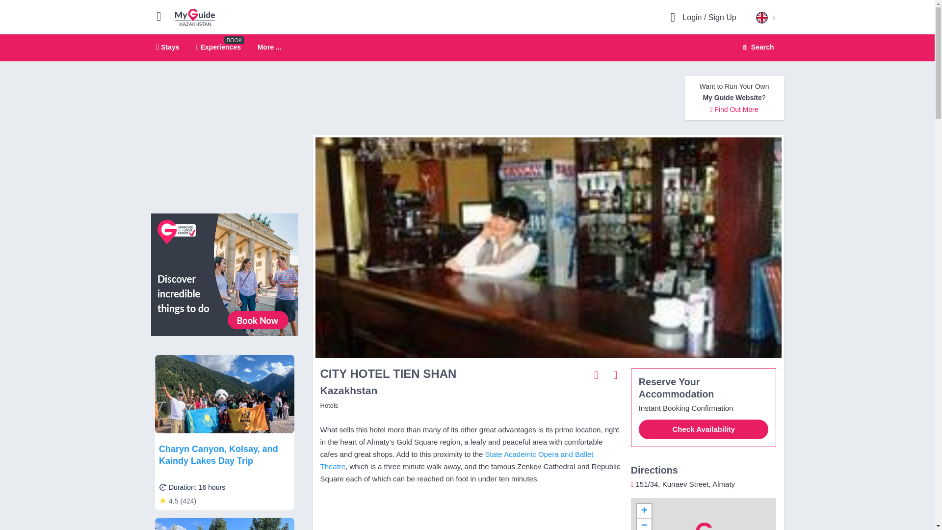  Describe the element at coordinates (269, 47) in the screenshot. I see `More ...` at that location.